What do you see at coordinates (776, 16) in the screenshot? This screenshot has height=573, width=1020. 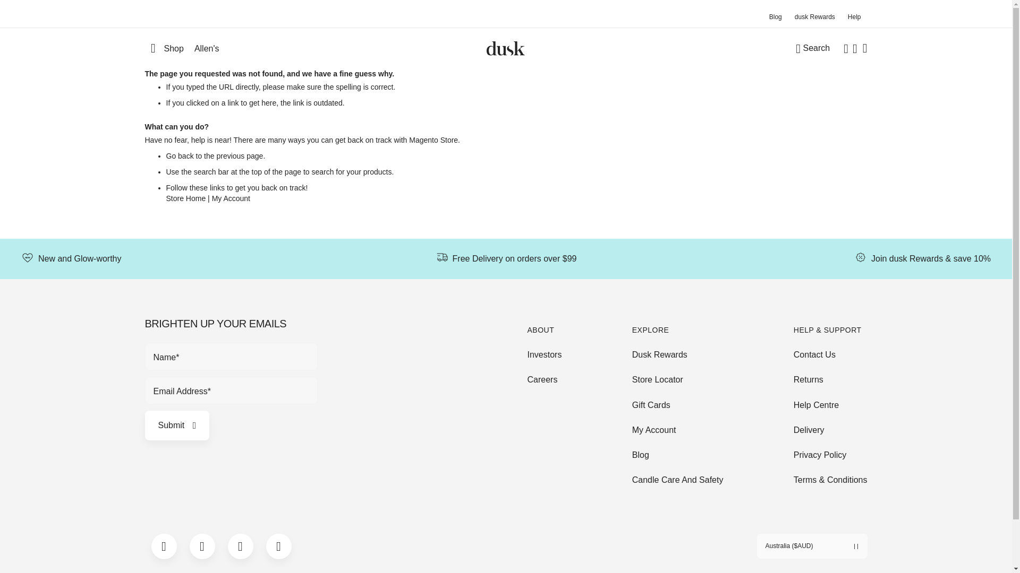 I see `Blog` at bounding box center [776, 16].